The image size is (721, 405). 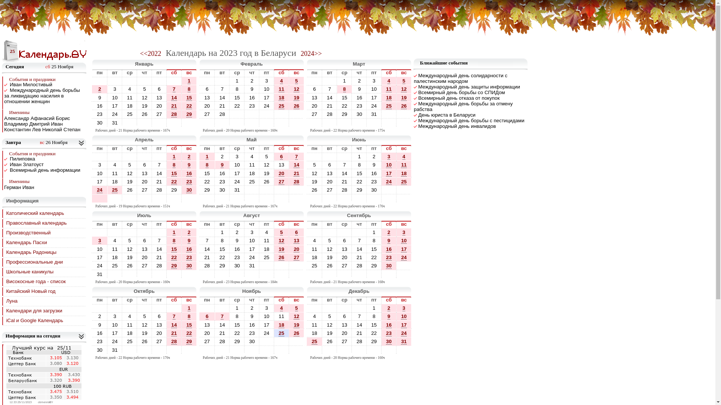 I want to click on 13, so click(x=145, y=249).